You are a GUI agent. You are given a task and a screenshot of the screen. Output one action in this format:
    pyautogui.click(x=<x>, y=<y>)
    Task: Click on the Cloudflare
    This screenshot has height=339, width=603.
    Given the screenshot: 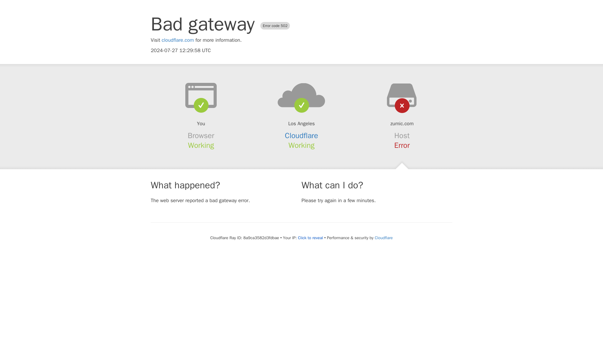 What is the action you would take?
    pyautogui.click(x=301, y=136)
    